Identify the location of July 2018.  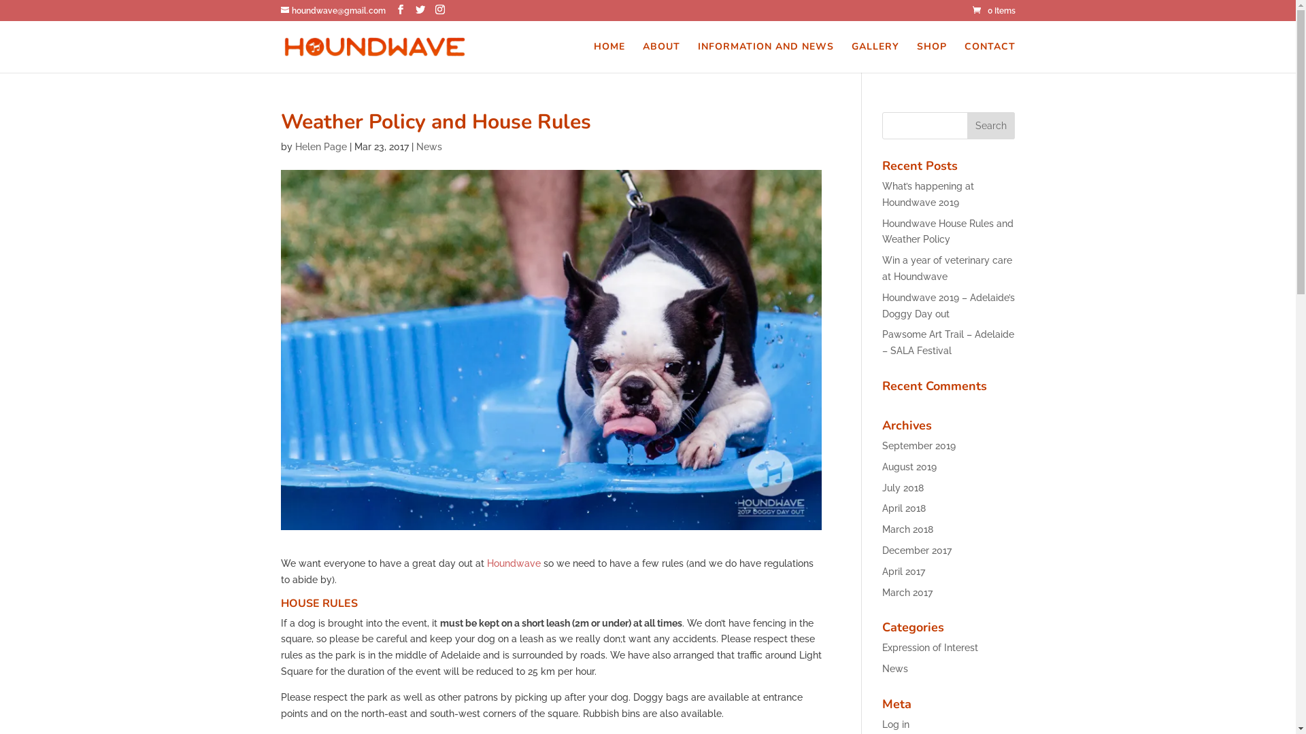
(903, 488).